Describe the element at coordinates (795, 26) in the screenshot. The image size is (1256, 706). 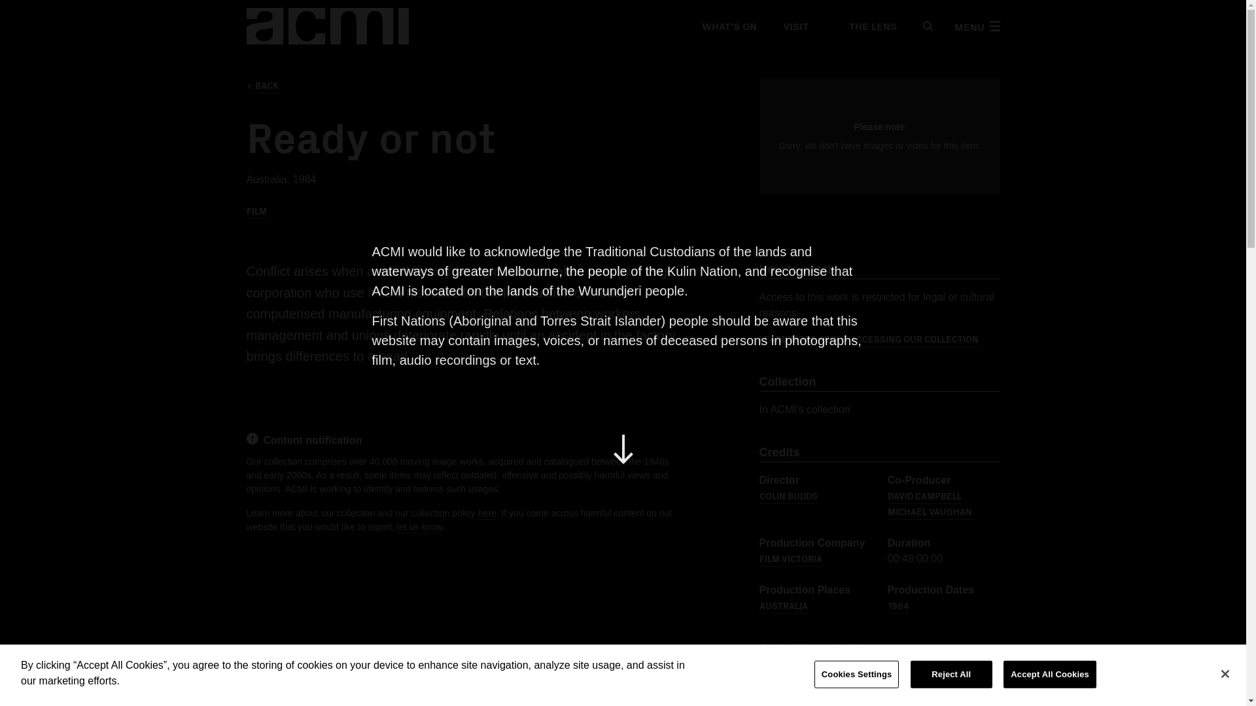
I see `VISIT` at that location.